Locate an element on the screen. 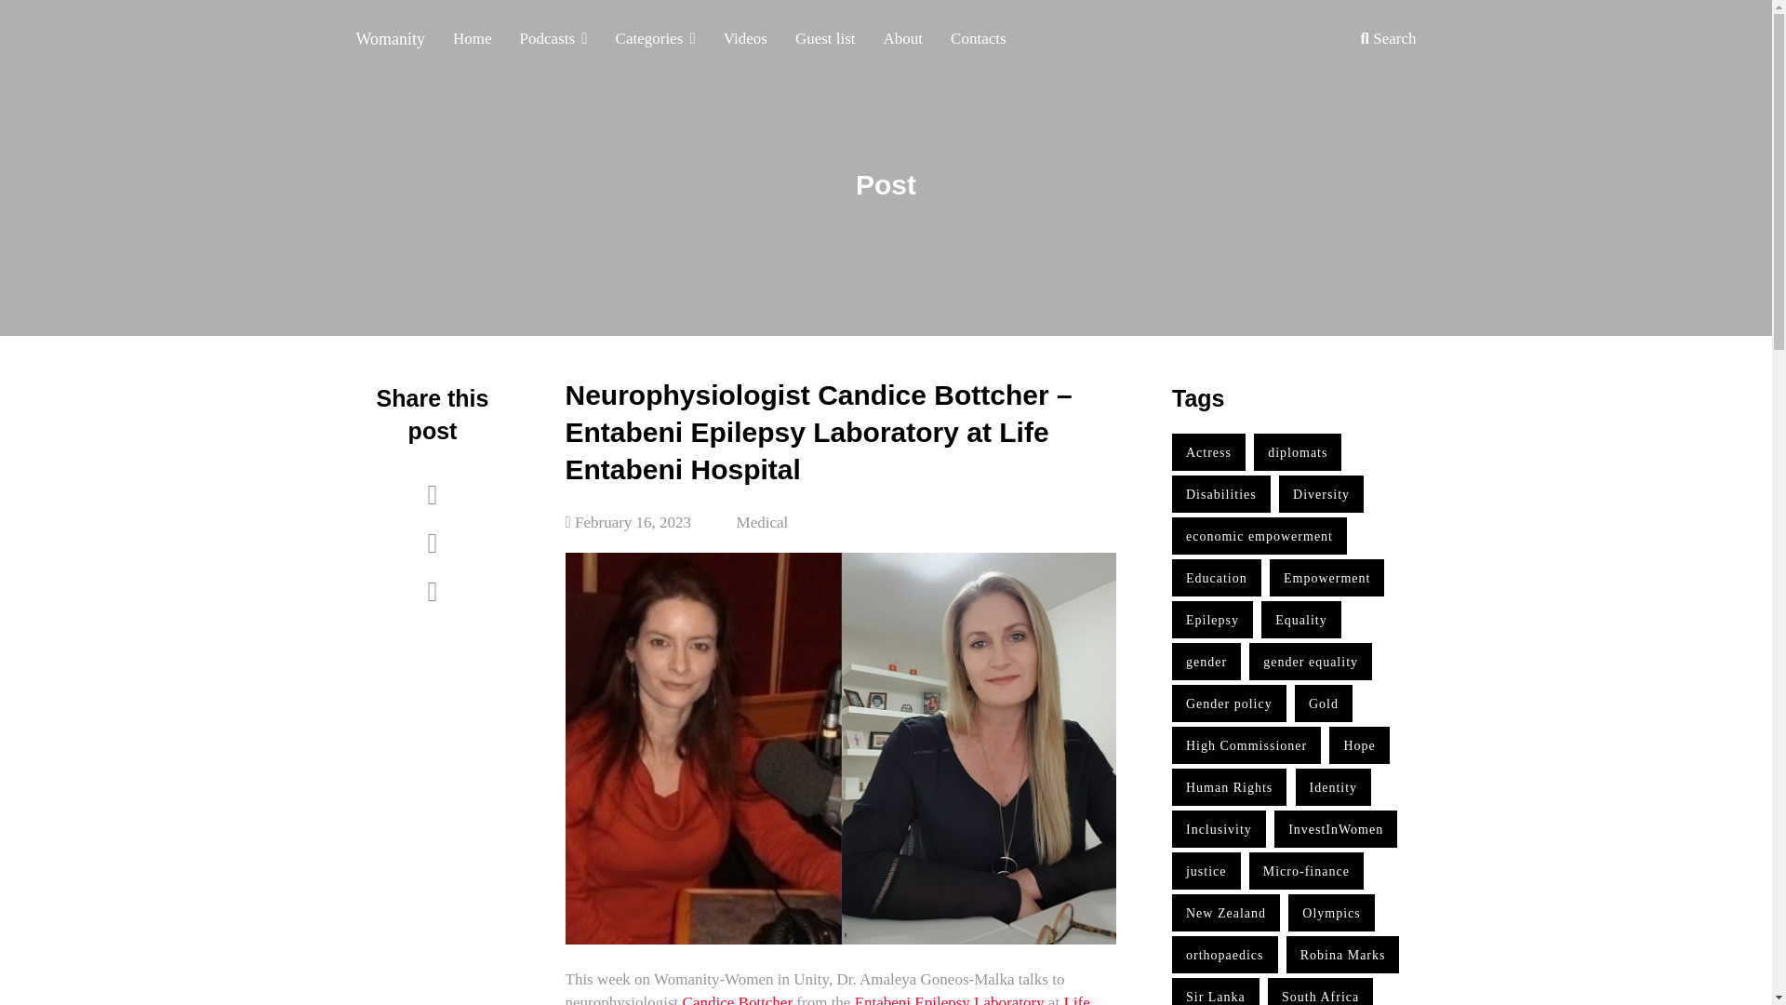 This screenshot has height=1005, width=1786. Entabeni Epilepsy Laboratory is located at coordinates (952, 999).